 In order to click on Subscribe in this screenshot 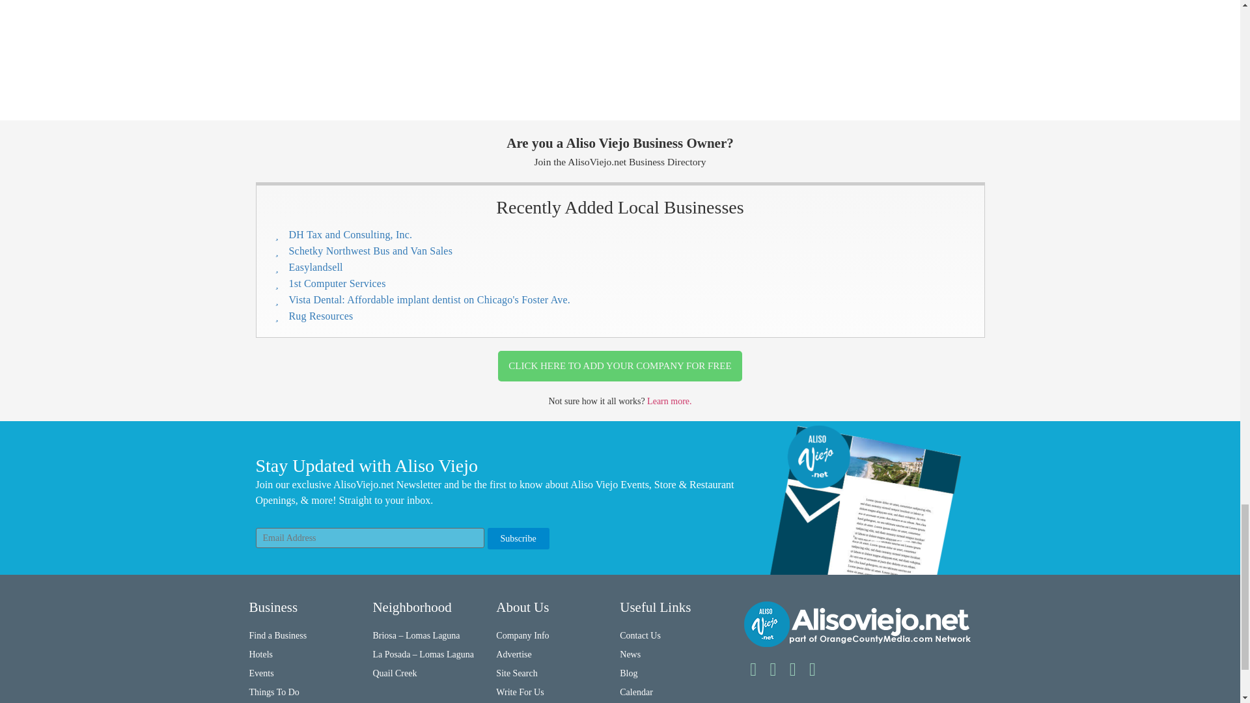, I will do `click(518, 538)`.